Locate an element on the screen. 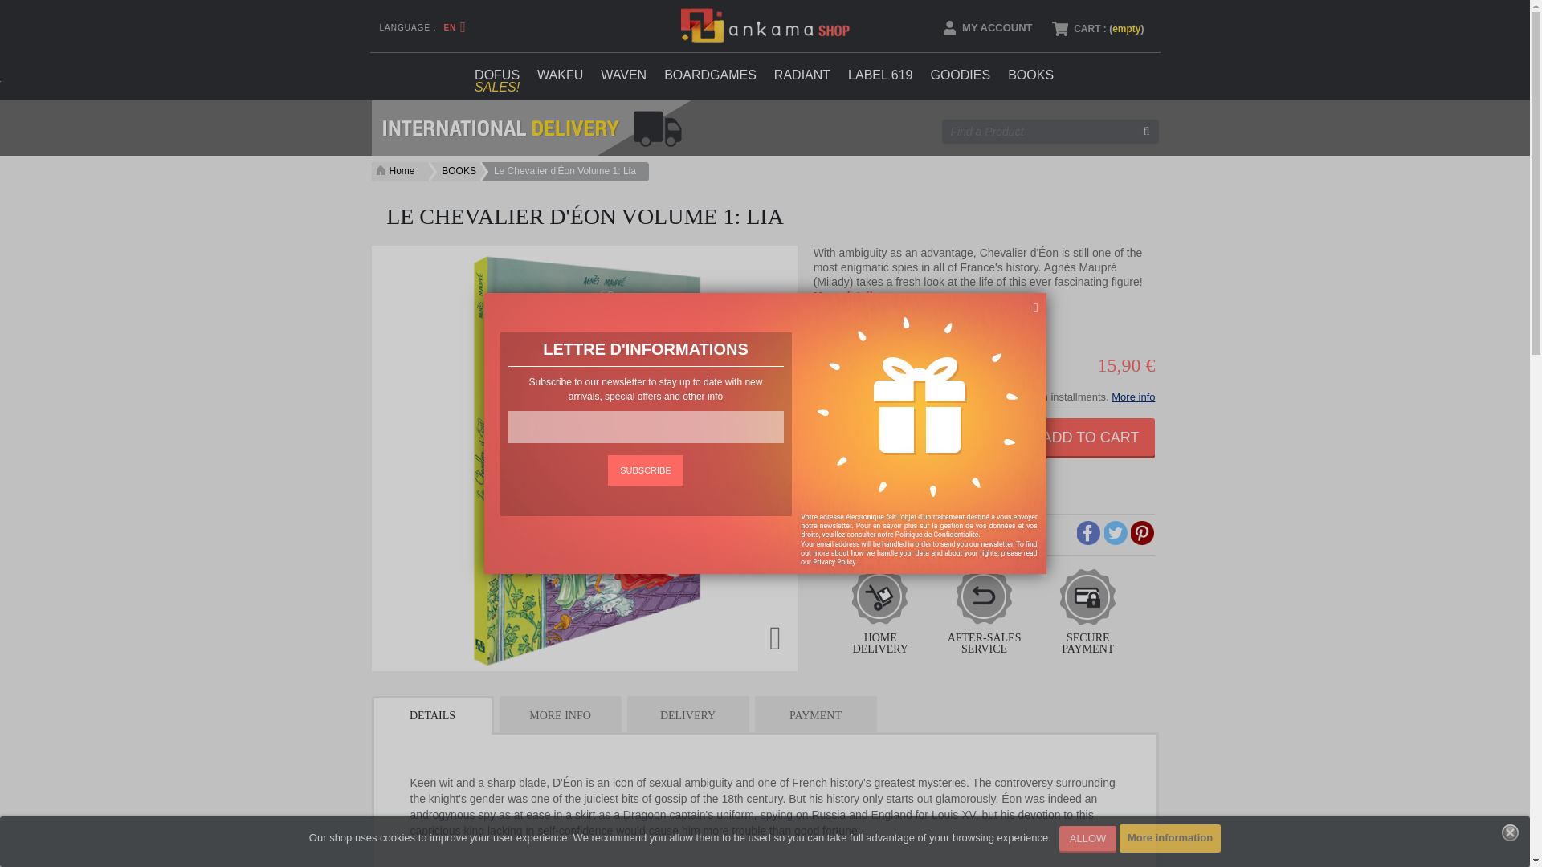 This screenshot has width=1542, height=867. View my customer account is located at coordinates (980, 27).